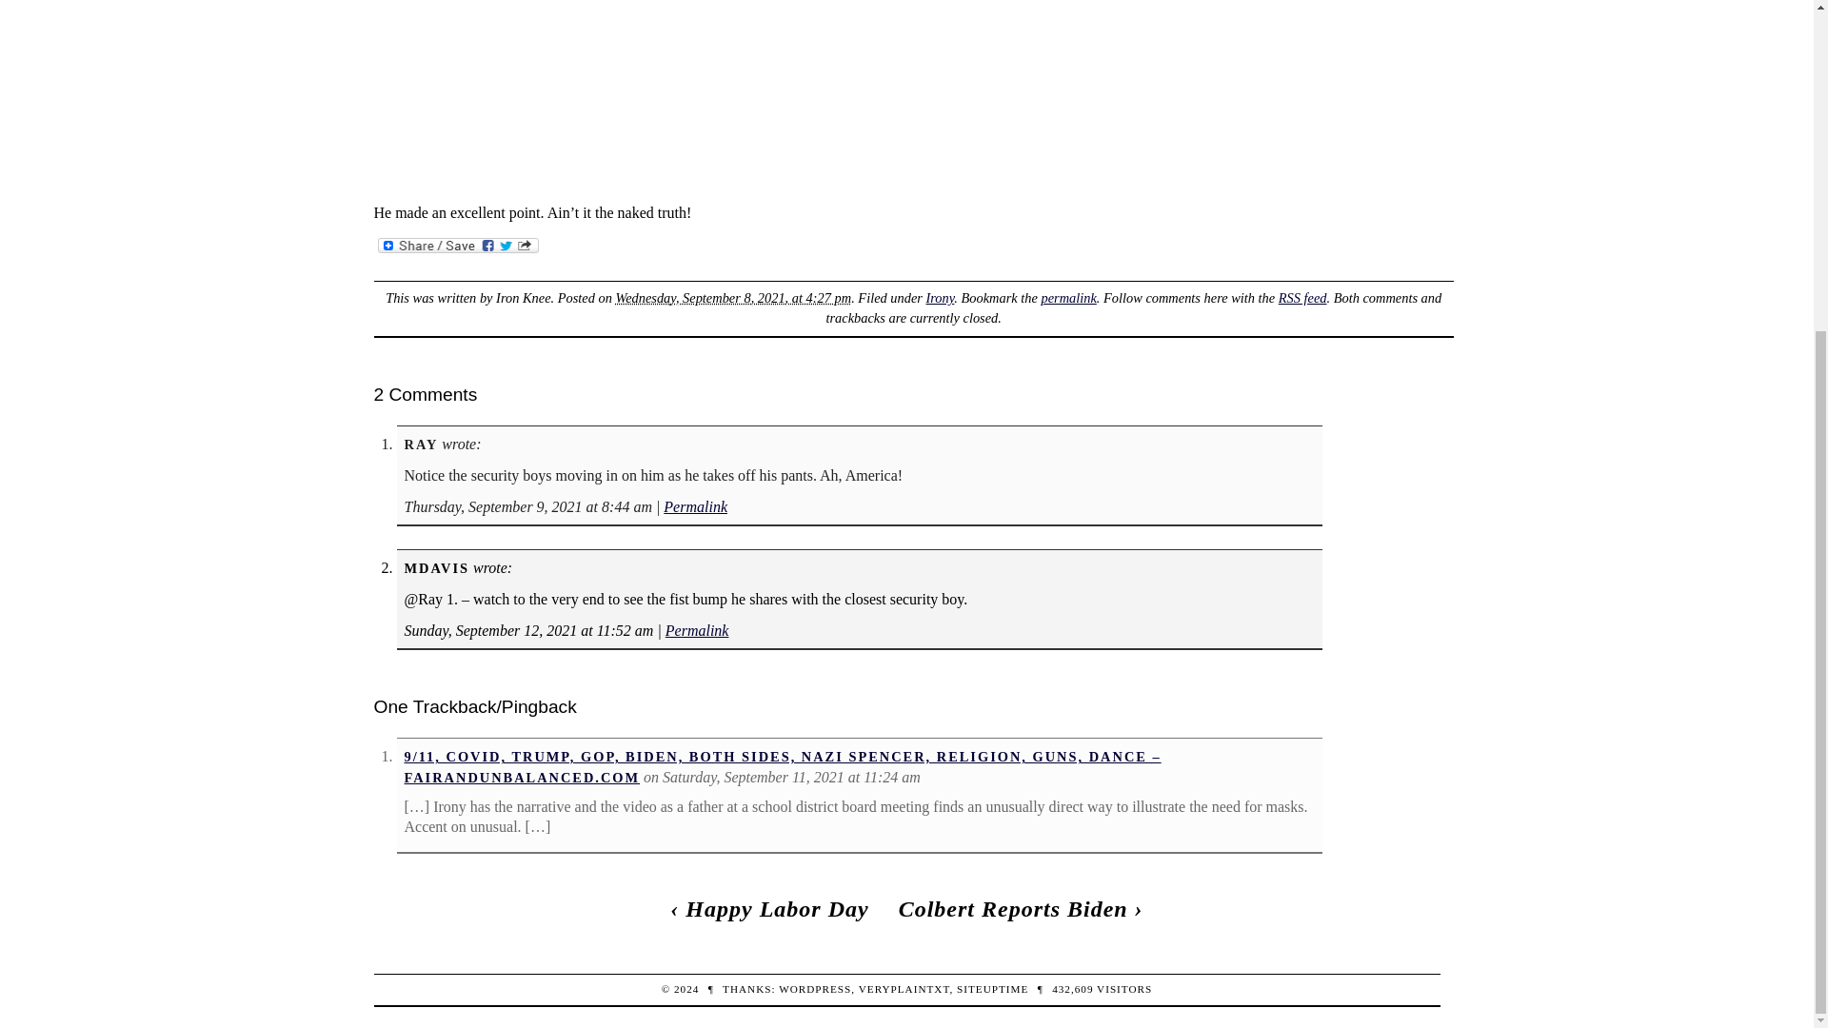 This screenshot has height=1028, width=1828. Describe the element at coordinates (697, 630) in the screenshot. I see `Permalink` at that location.